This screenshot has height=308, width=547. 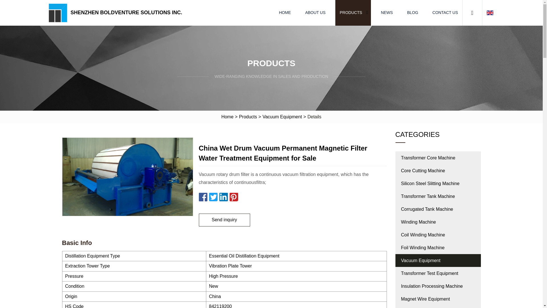 I want to click on ABOUT US, so click(x=315, y=13).